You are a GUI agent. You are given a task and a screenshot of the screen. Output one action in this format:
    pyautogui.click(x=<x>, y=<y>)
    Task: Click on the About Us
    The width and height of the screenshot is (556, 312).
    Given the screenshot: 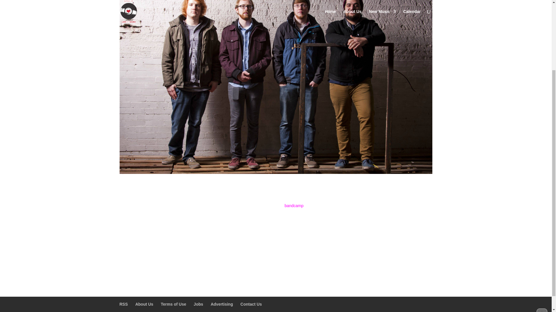 What is the action you would take?
    pyautogui.click(x=144, y=304)
    